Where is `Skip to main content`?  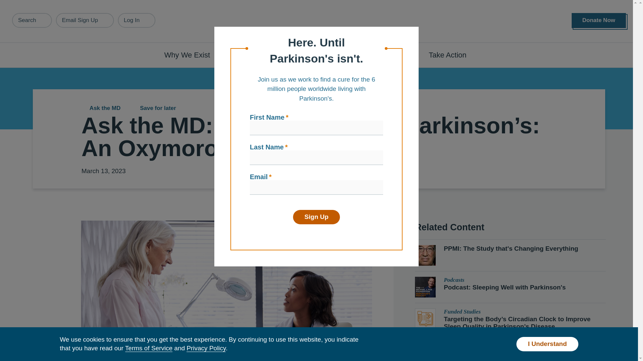 Skip to main content is located at coordinates (43, 3).